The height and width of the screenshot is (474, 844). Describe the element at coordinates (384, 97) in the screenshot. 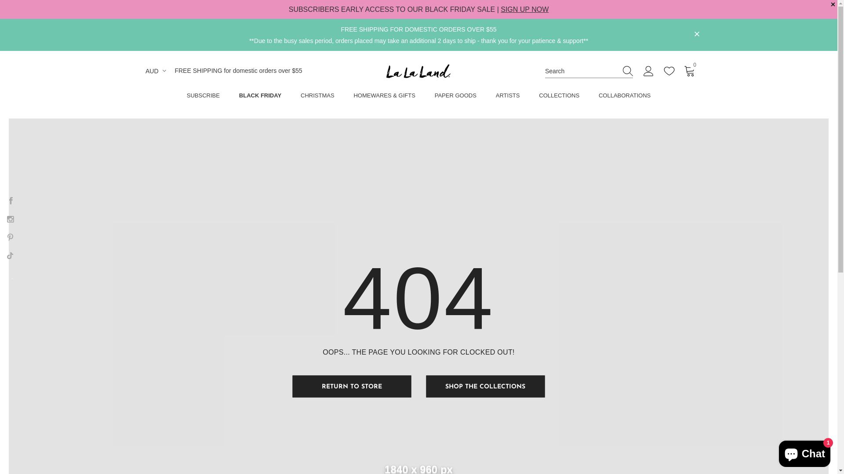

I see `HOMEWARES & GIFTS` at that location.